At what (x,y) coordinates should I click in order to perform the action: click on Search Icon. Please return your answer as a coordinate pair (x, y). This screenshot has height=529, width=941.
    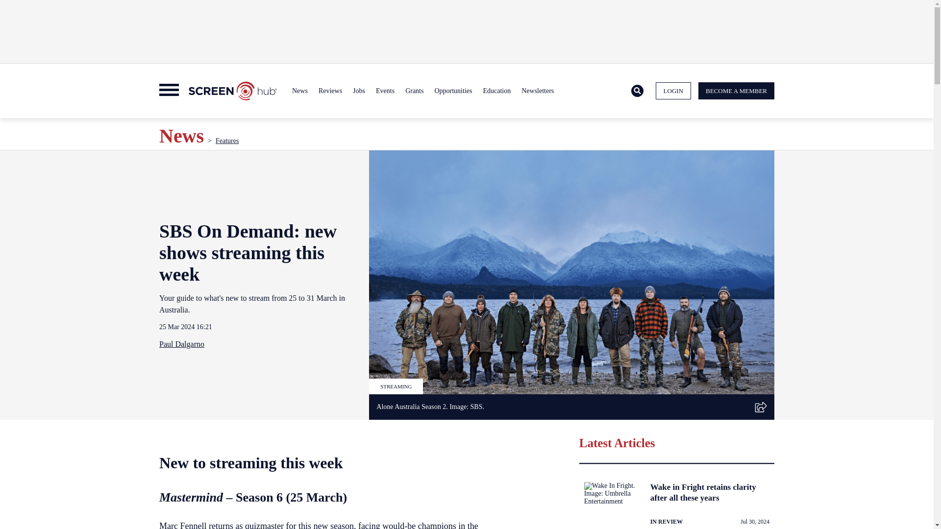
    Looking at the image, I should click on (637, 91).